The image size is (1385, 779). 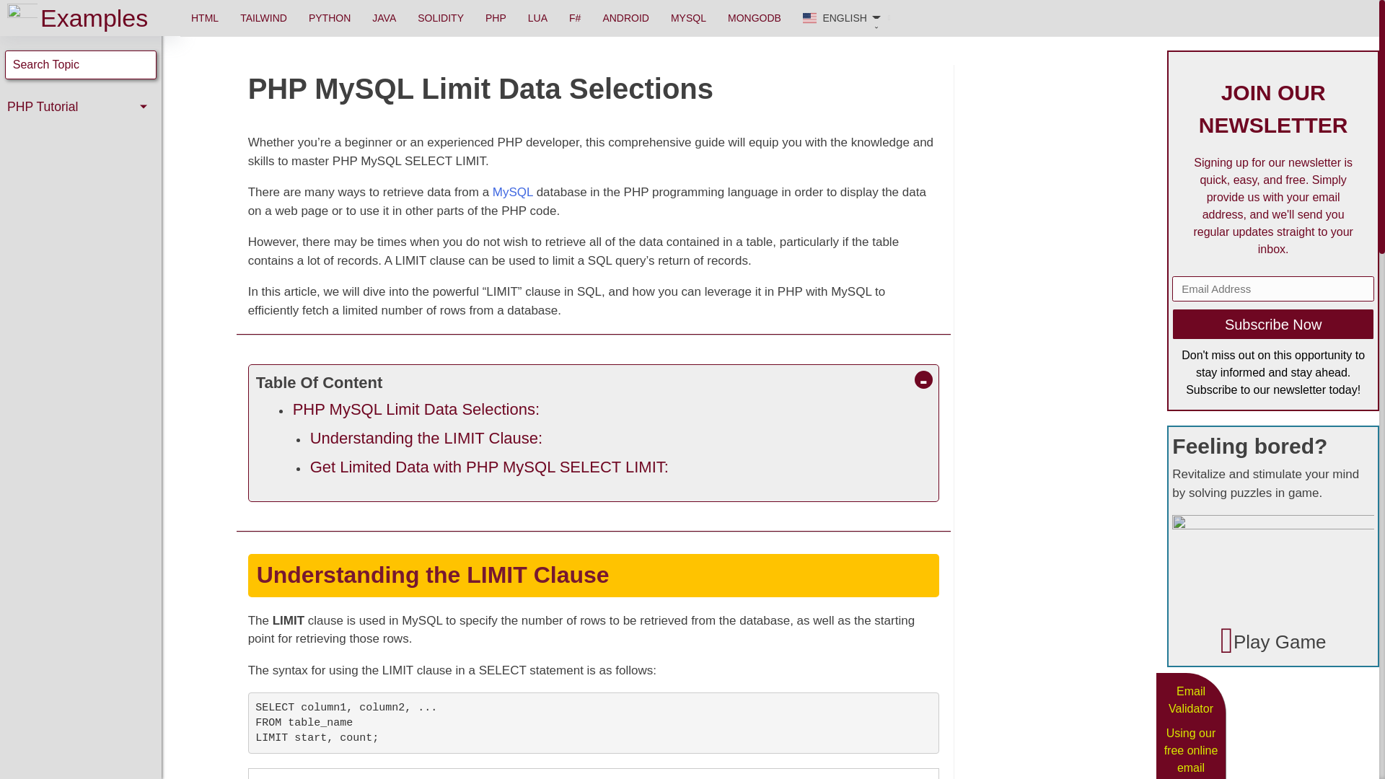 What do you see at coordinates (755, 17) in the screenshot?
I see `MONGODB` at bounding box center [755, 17].